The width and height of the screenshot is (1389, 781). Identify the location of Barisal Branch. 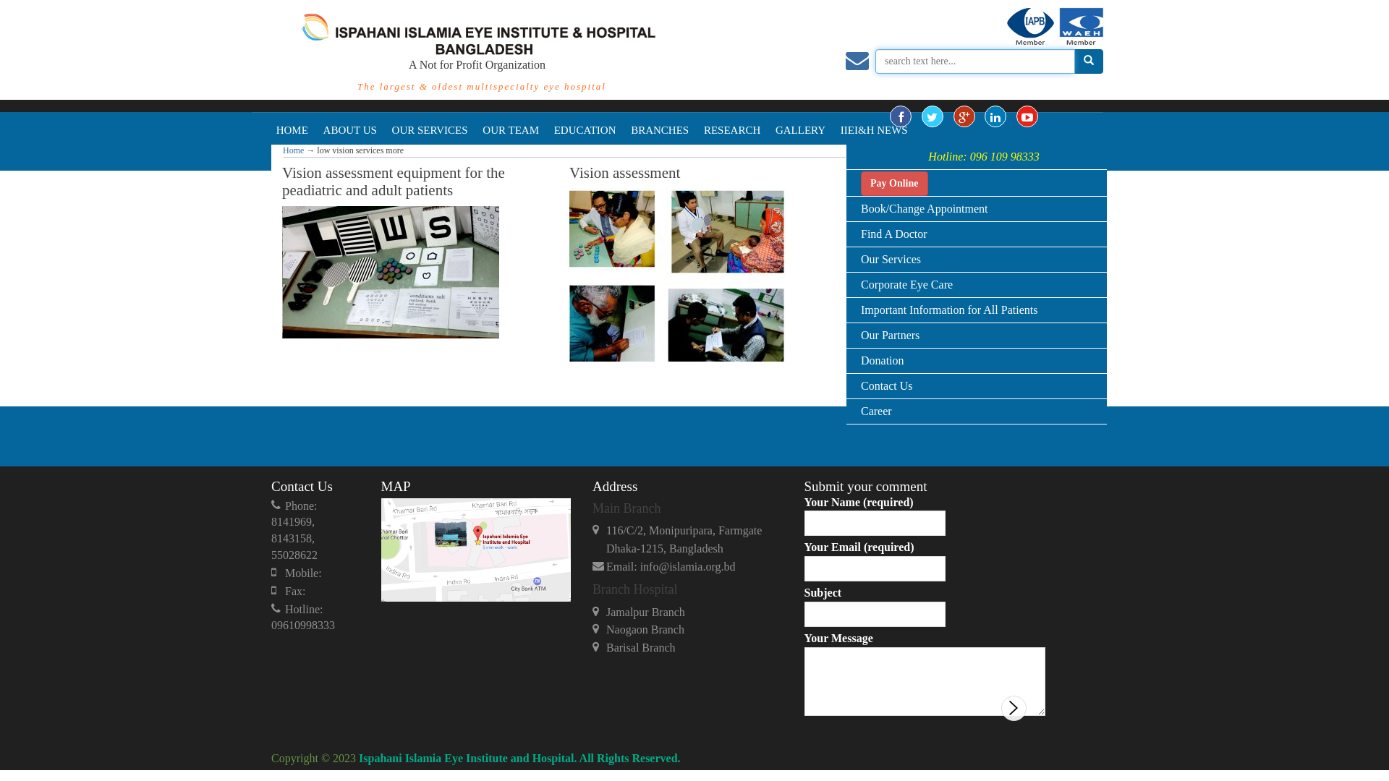
(687, 648).